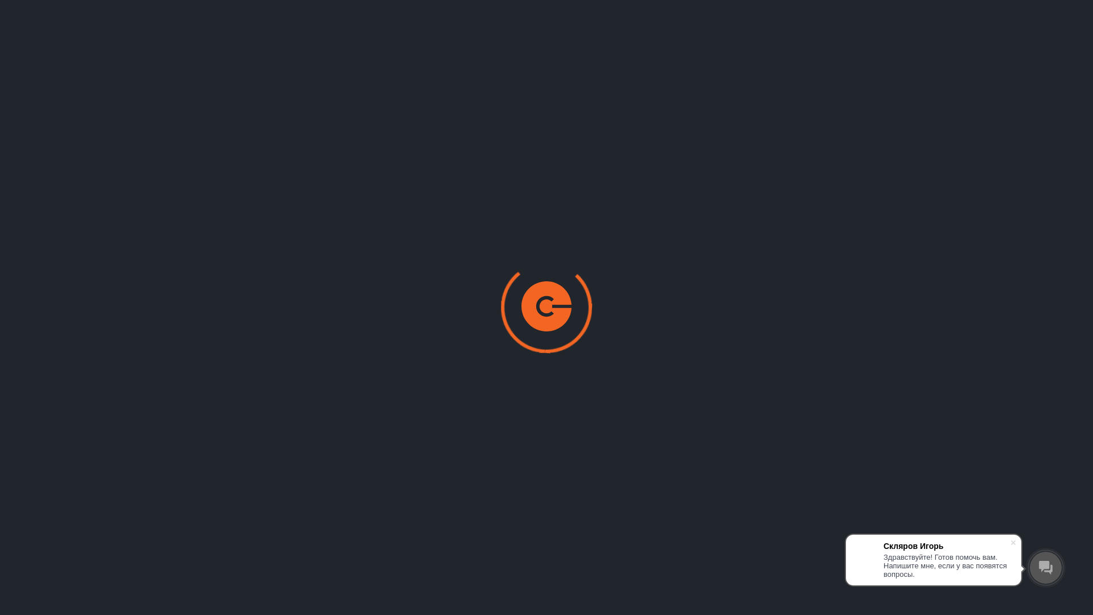  Describe the element at coordinates (71, 219) in the screenshot. I see `Comeforta` at that location.